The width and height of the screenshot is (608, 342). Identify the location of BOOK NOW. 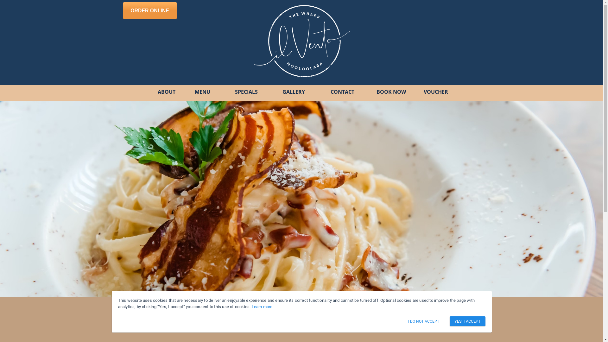
(391, 92).